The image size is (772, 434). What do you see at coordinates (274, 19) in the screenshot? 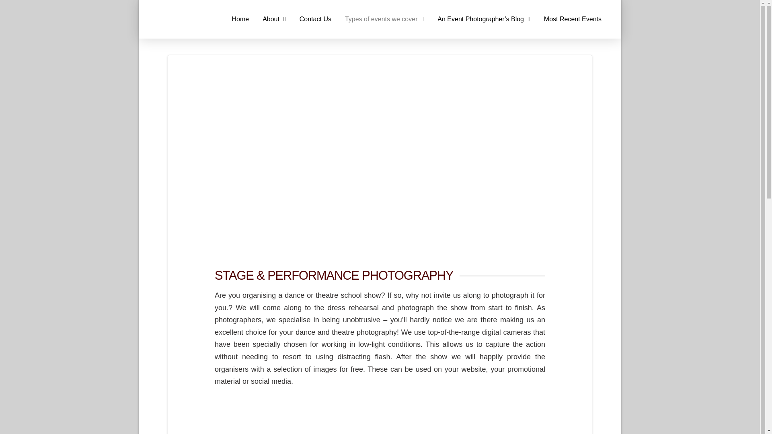
I see `About` at bounding box center [274, 19].